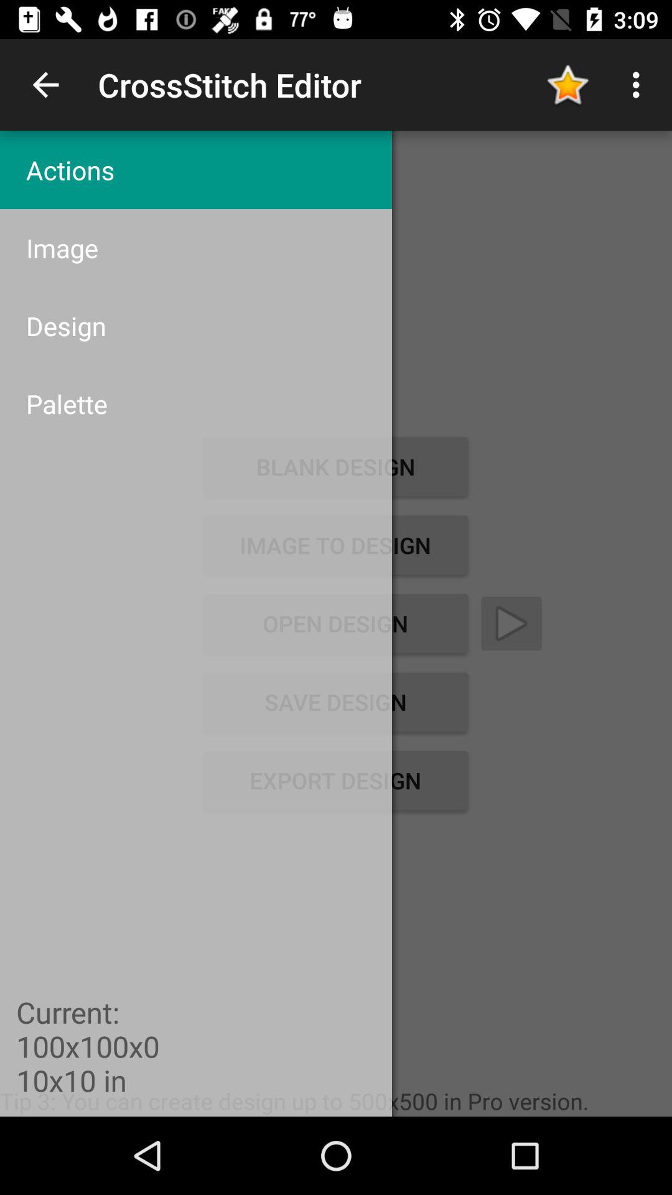  I want to click on open item above export design, so click(335, 702).